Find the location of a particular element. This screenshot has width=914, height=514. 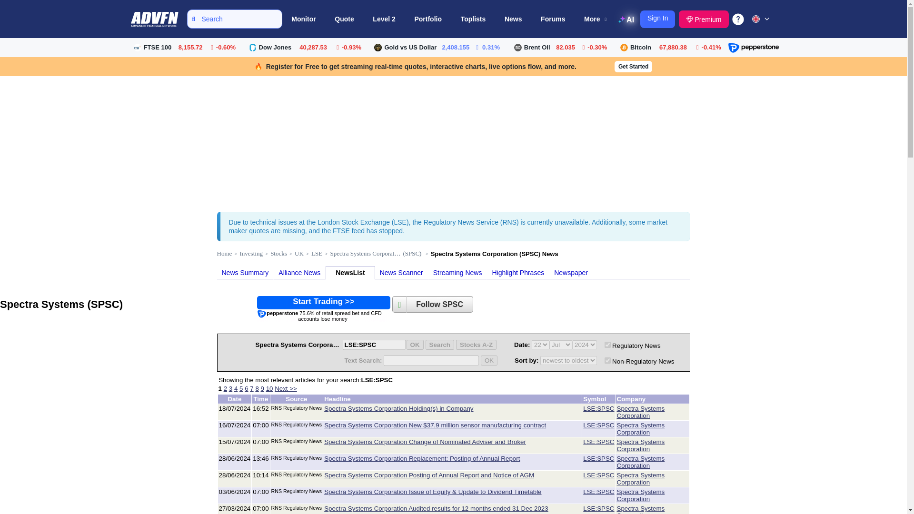

Search is located at coordinates (440, 345).